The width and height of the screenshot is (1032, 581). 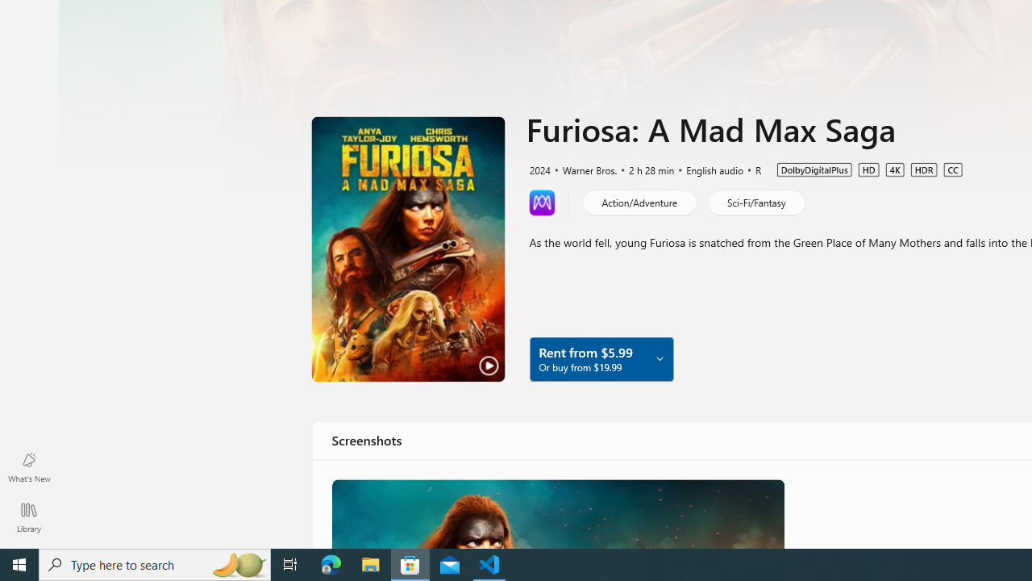 What do you see at coordinates (556, 513) in the screenshot?
I see `Class: ListViewItem` at bounding box center [556, 513].